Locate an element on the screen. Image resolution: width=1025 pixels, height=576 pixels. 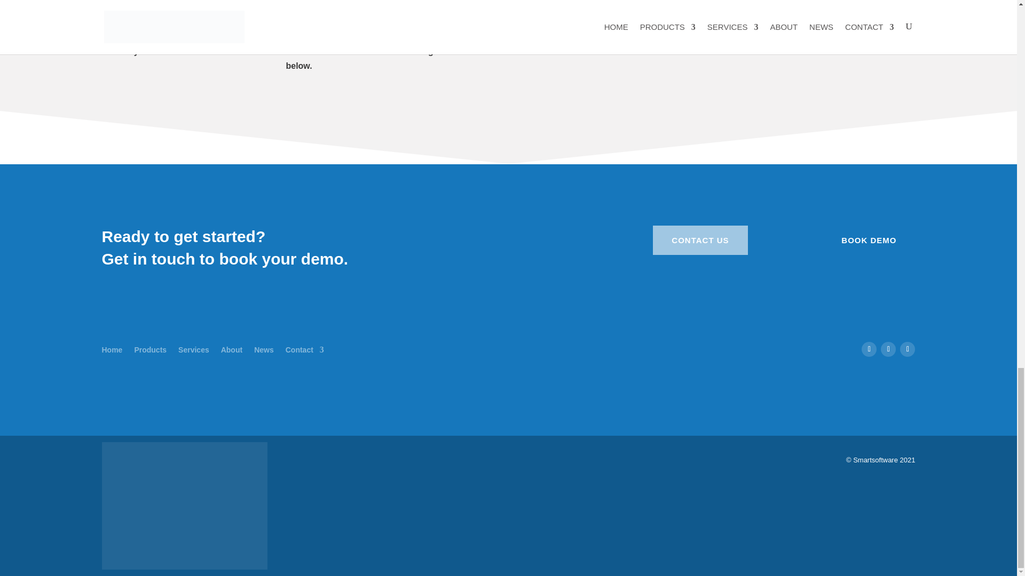
CONTACT US is located at coordinates (700, 241).